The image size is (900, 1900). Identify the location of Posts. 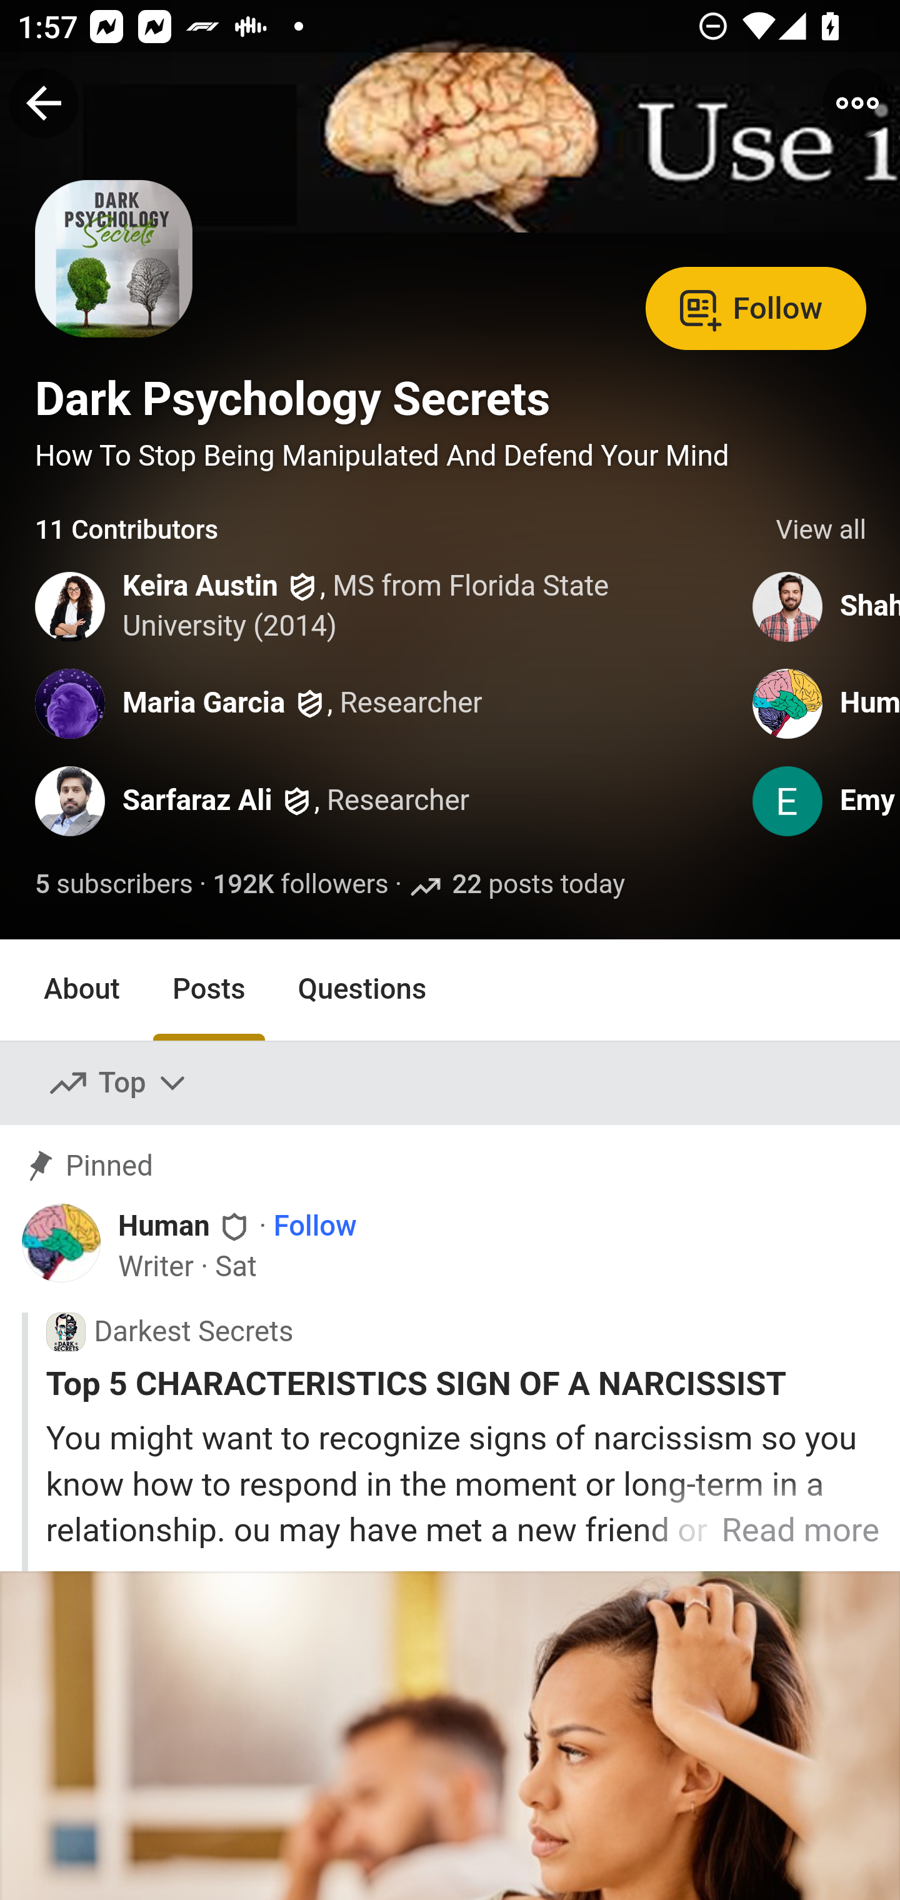
(208, 989).